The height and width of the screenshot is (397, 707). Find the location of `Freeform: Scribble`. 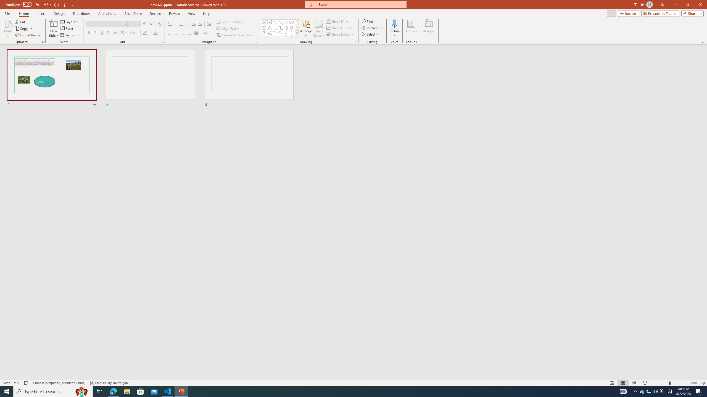

Freeform: Scribble is located at coordinates (269, 33).